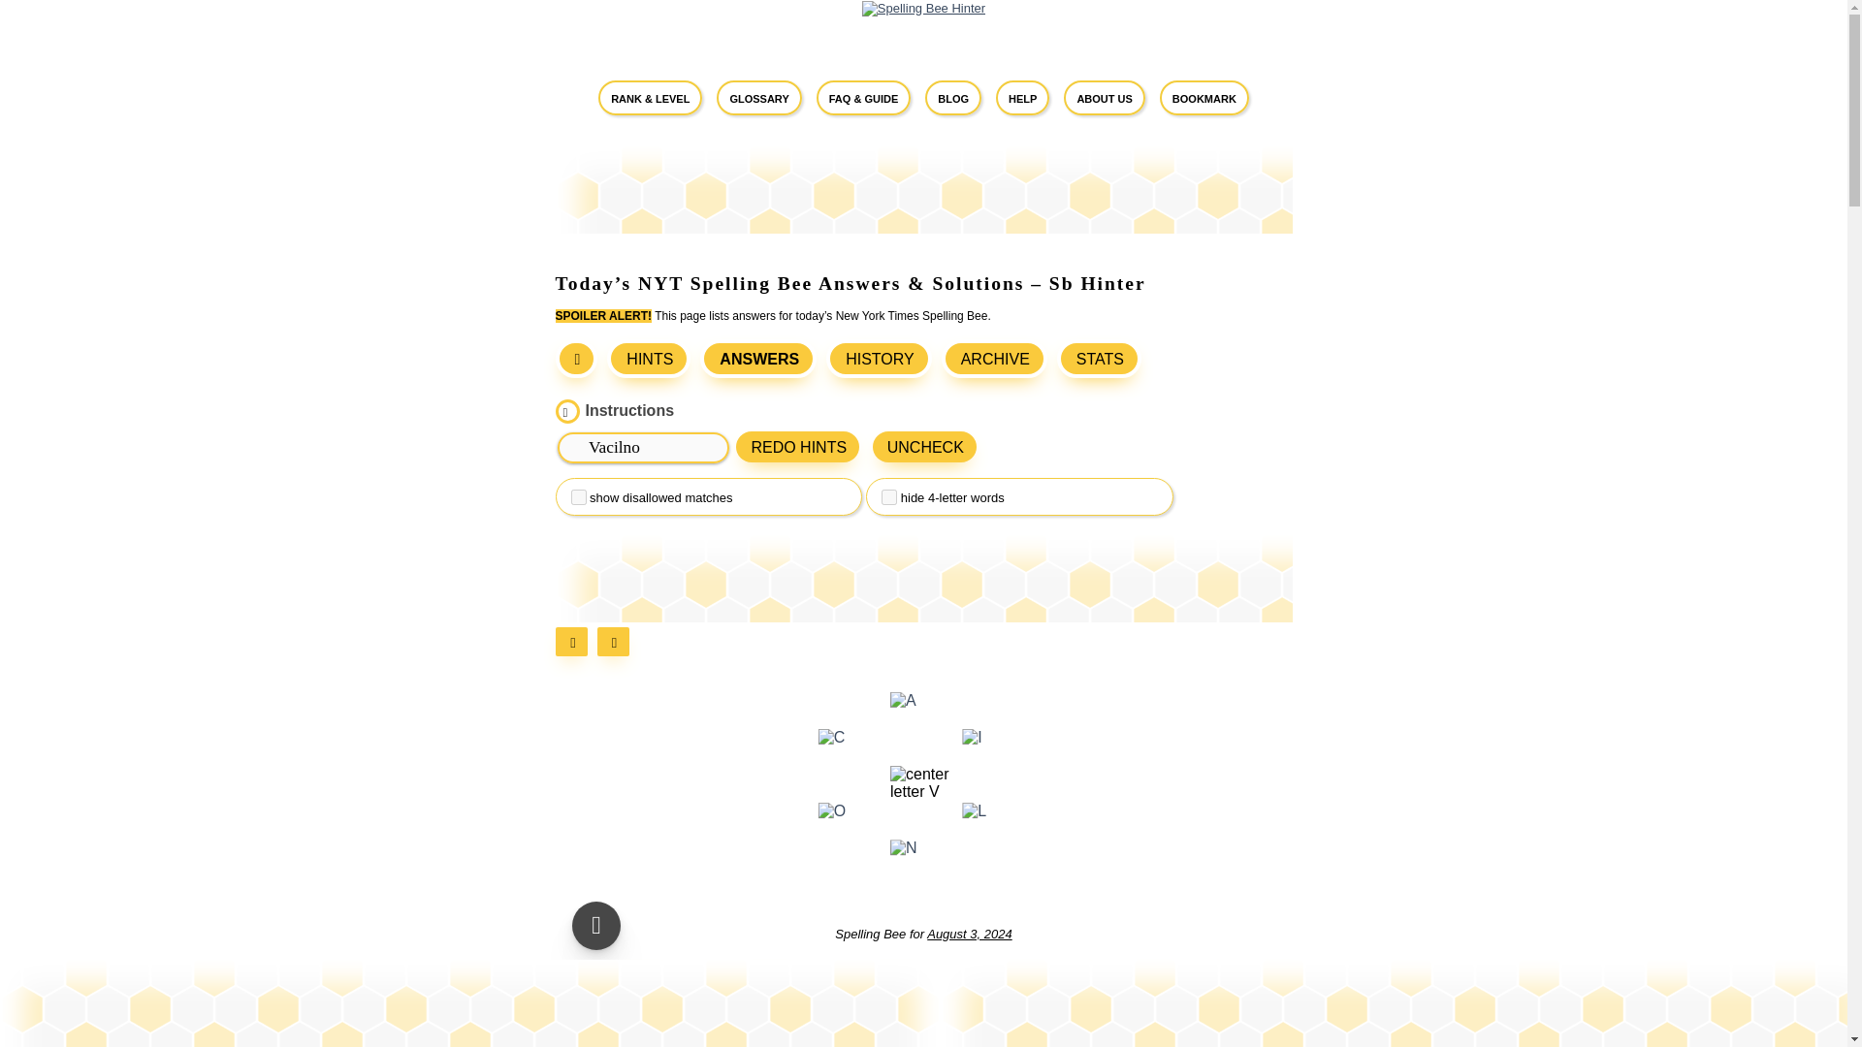  What do you see at coordinates (575, 642) in the screenshot?
I see `earliest` at bounding box center [575, 642].